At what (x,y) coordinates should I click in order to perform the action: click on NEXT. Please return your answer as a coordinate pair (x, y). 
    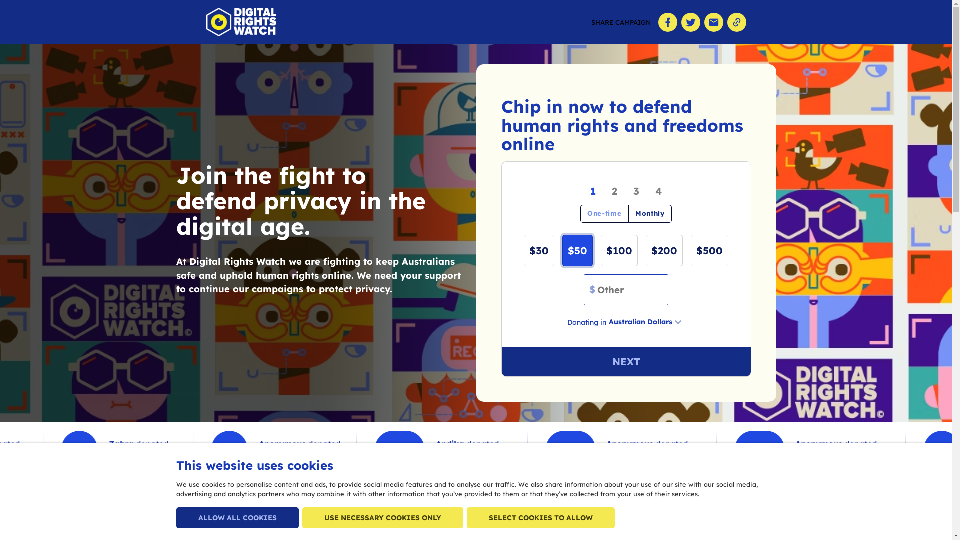
    Looking at the image, I should click on (626, 362).